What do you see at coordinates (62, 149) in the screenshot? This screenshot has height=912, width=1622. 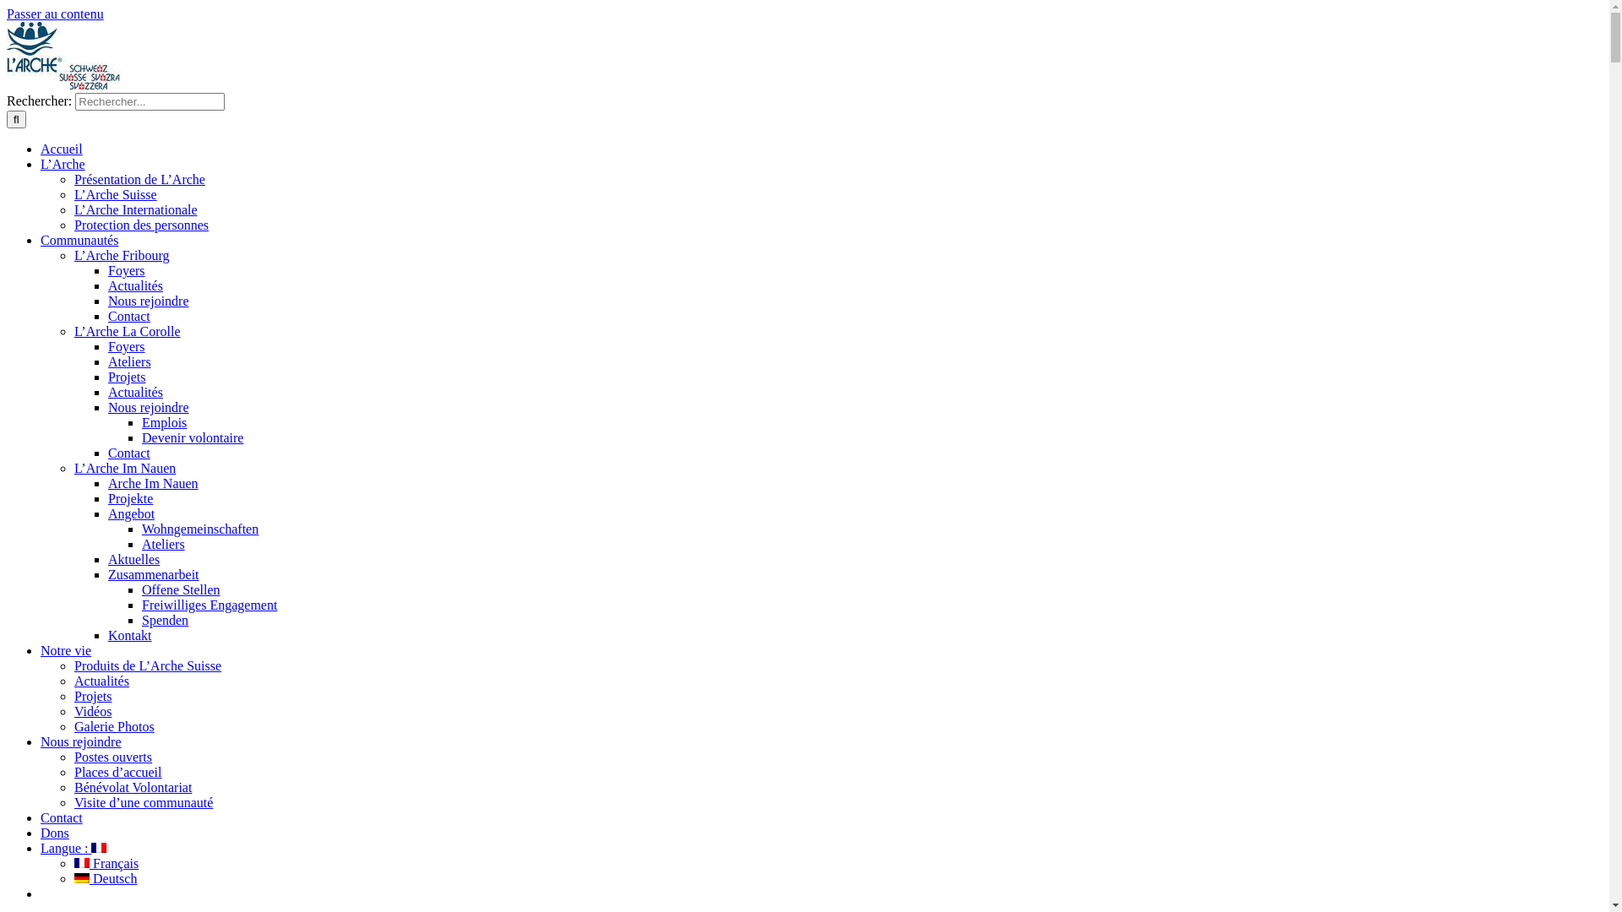 I see `Accueil` at bounding box center [62, 149].